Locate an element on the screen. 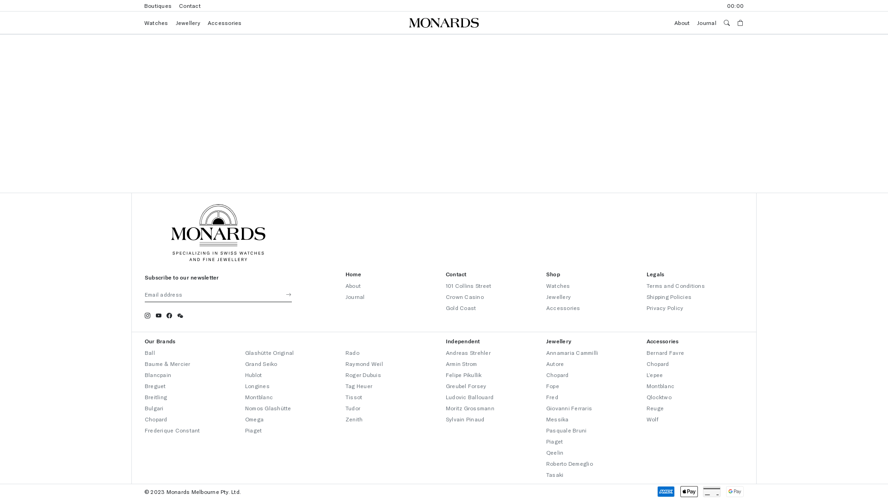  Watches is located at coordinates (160, 23).